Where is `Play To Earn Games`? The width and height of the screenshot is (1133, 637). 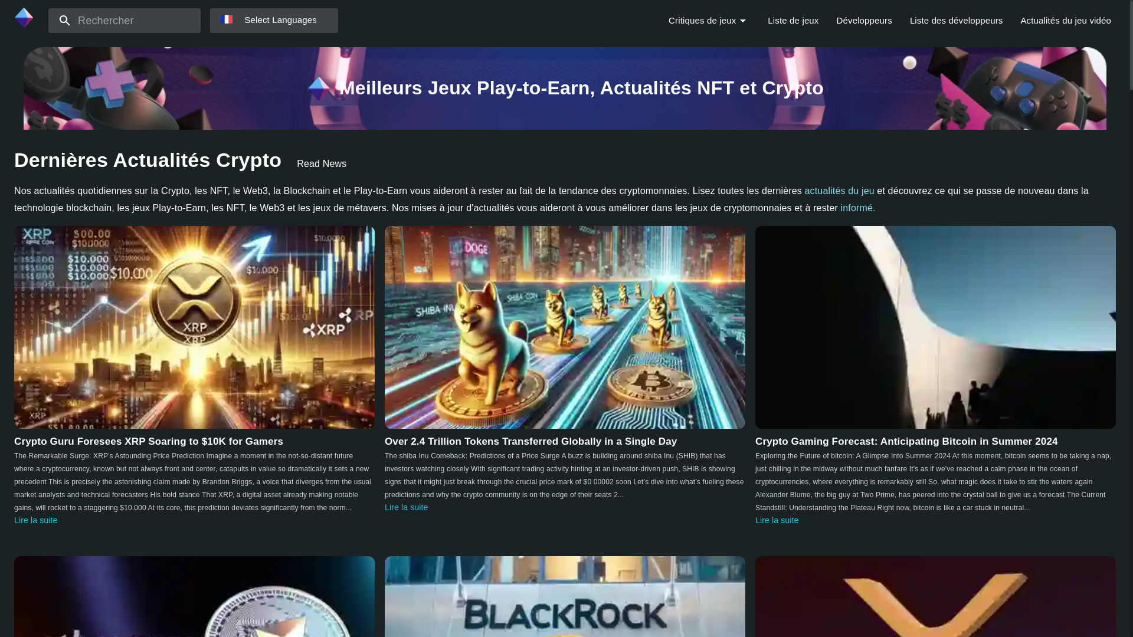
Play To Earn Games is located at coordinates (318, 88).